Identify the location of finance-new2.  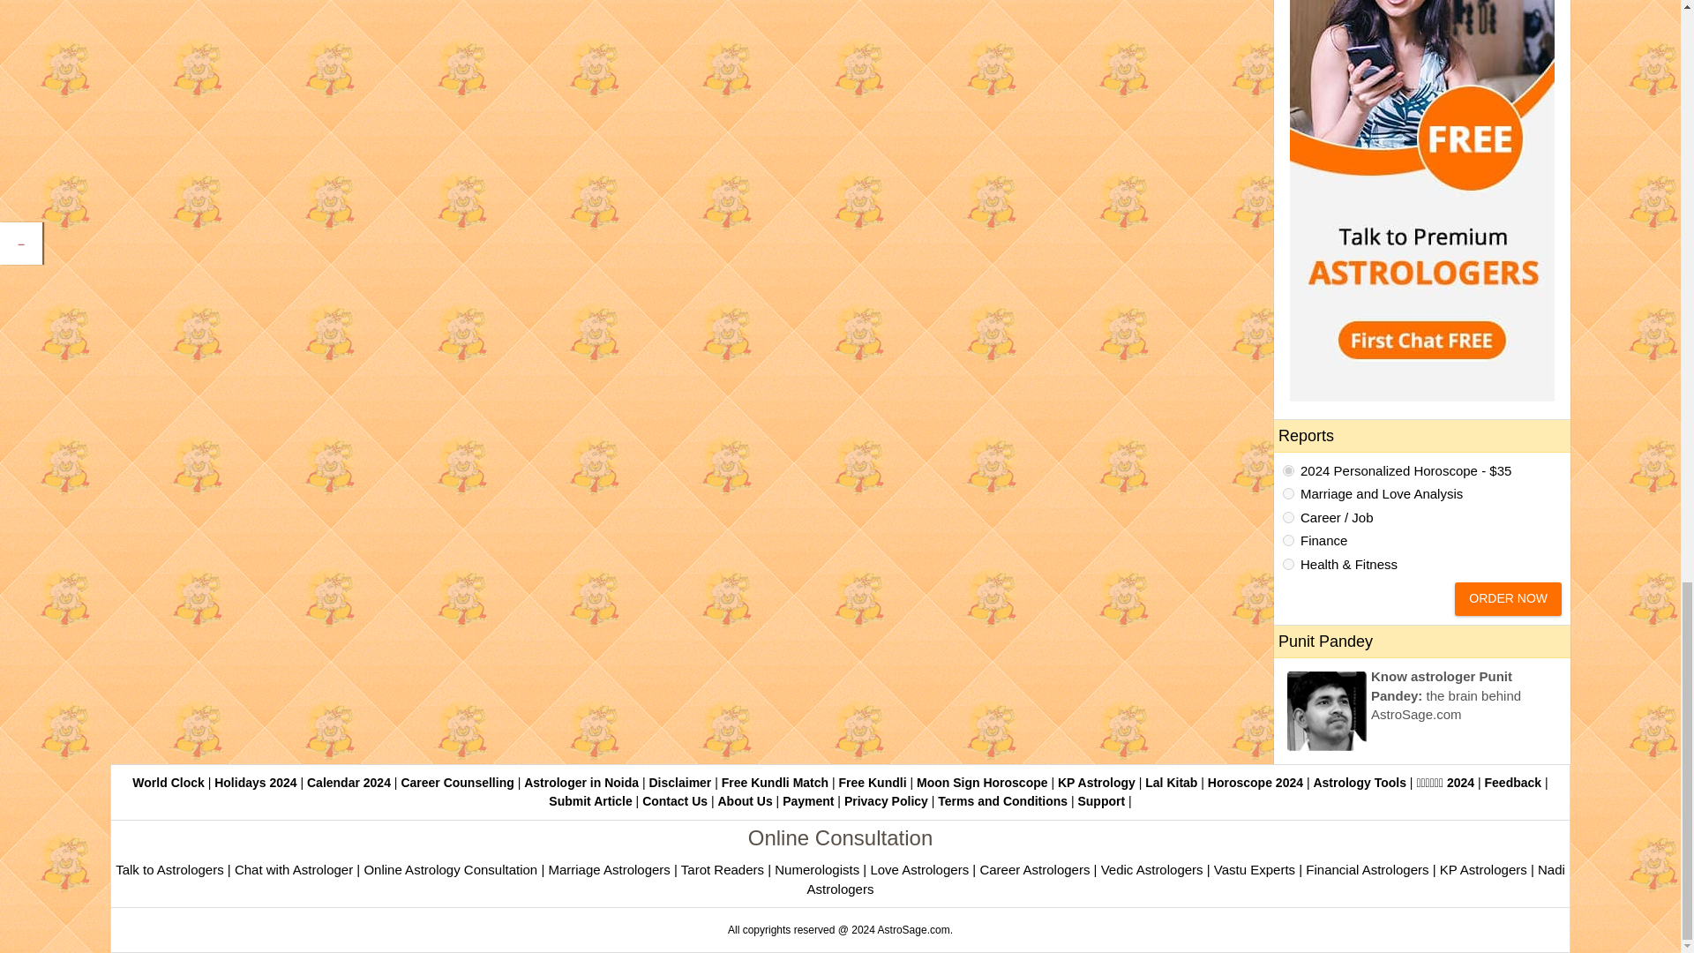
(1288, 540).